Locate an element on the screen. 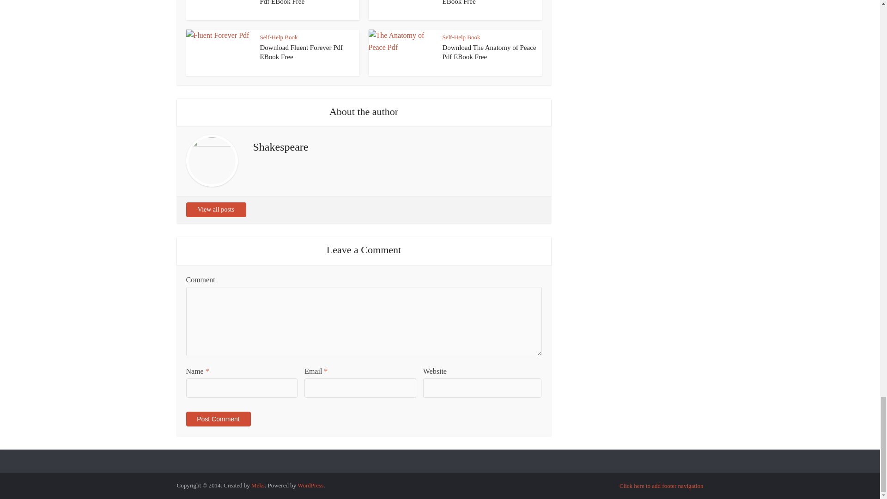 The height and width of the screenshot is (499, 887). Download Failing Forward Pdf EBook Free is located at coordinates (486, 2).